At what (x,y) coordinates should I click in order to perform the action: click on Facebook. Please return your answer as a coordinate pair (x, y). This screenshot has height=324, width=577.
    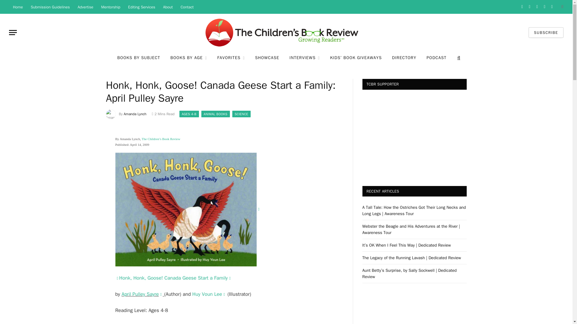
    Looking at the image, I should click on (522, 7).